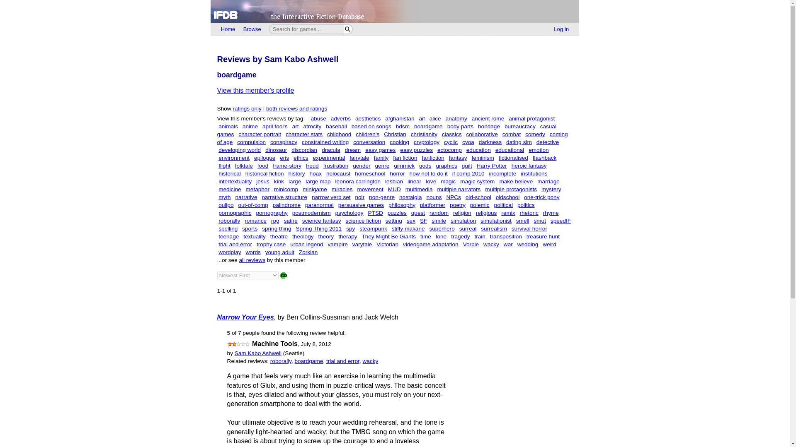  Describe the element at coordinates (421, 118) in the screenshot. I see `aif` at that location.